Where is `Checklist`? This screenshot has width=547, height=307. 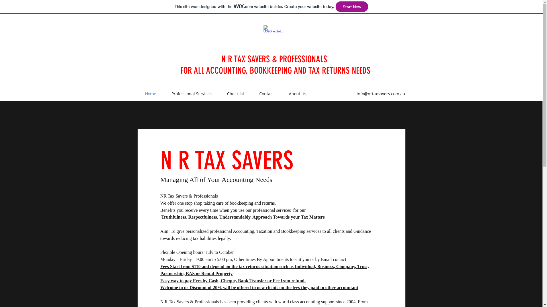
Checklist is located at coordinates (235, 94).